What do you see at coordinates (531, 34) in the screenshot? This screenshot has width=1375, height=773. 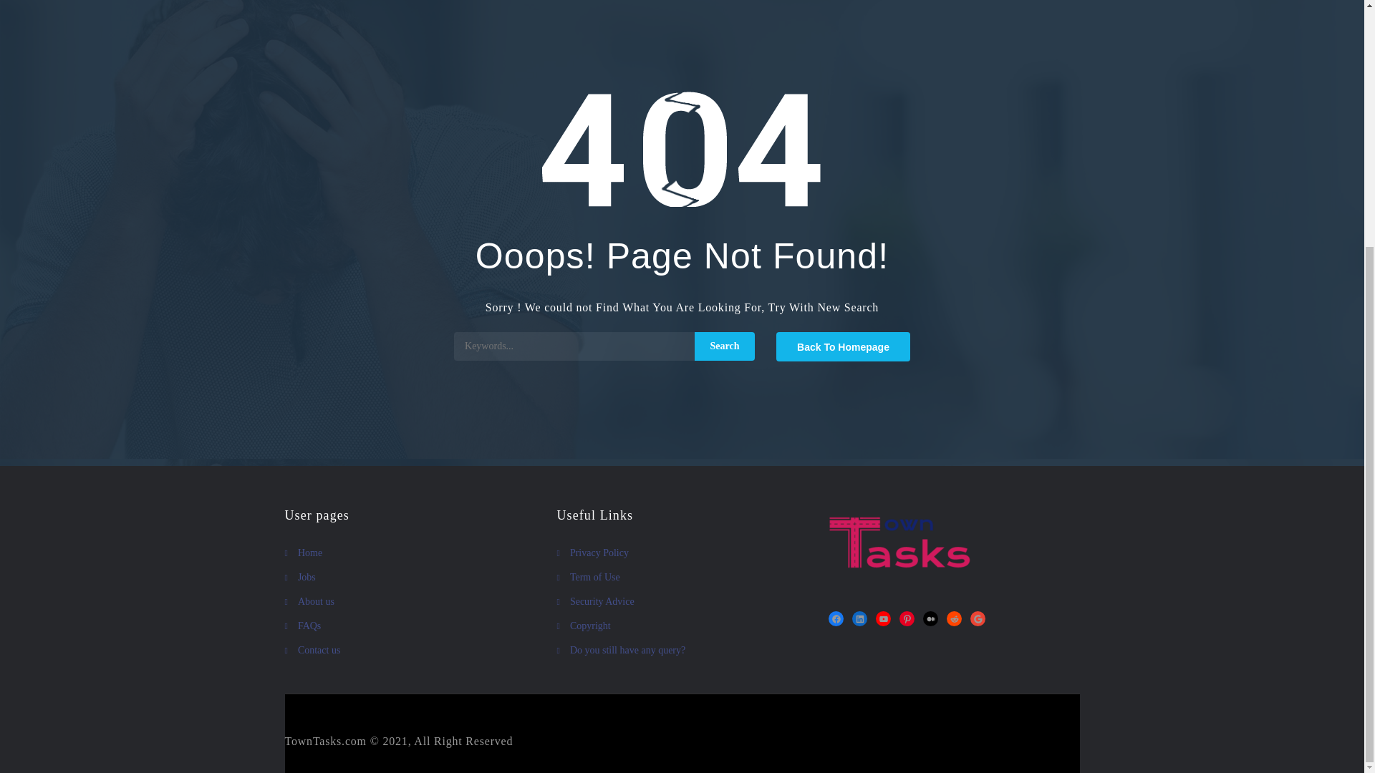 I see `Sign In` at bounding box center [531, 34].